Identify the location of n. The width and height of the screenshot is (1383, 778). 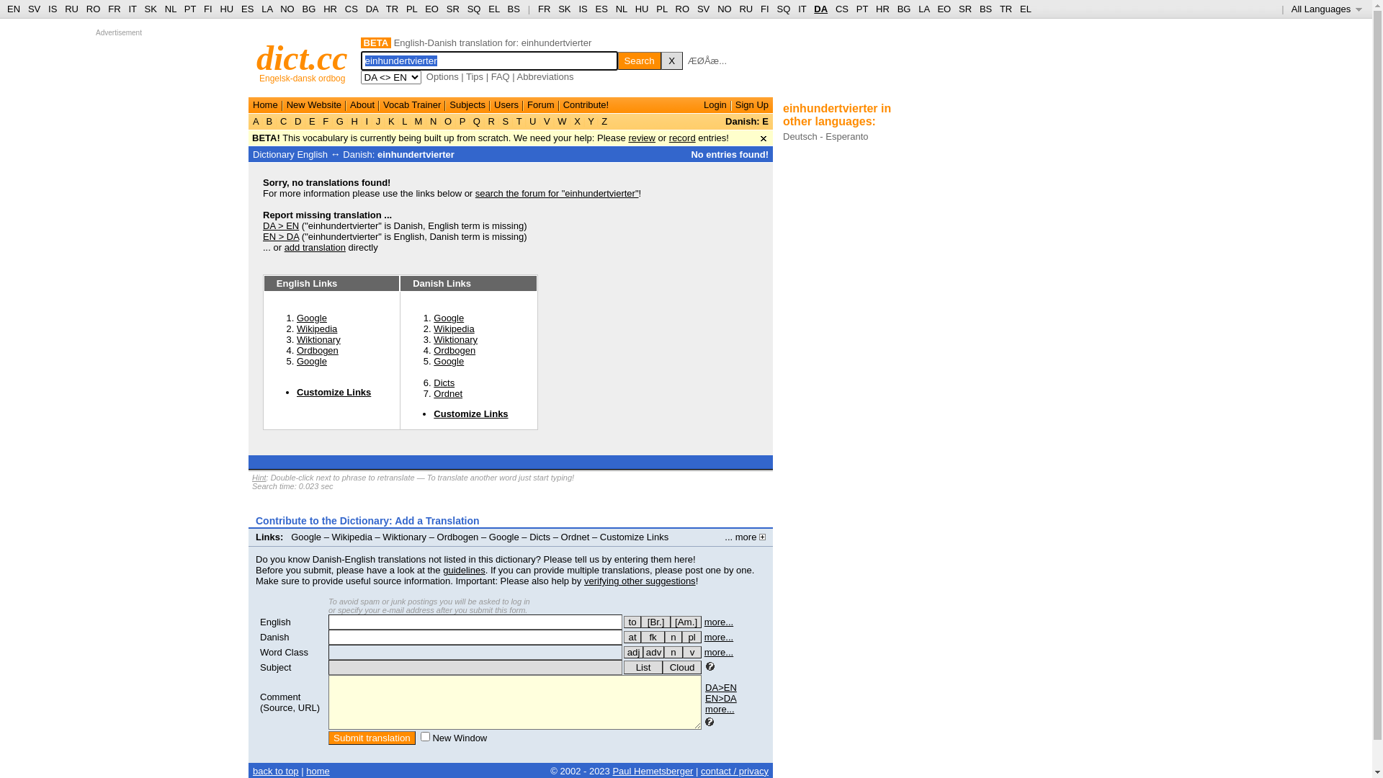
(673, 653).